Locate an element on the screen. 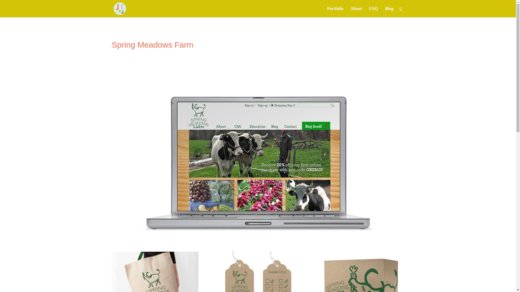 The height and width of the screenshot is (292, 520). Portfolio is located at coordinates (335, 12).